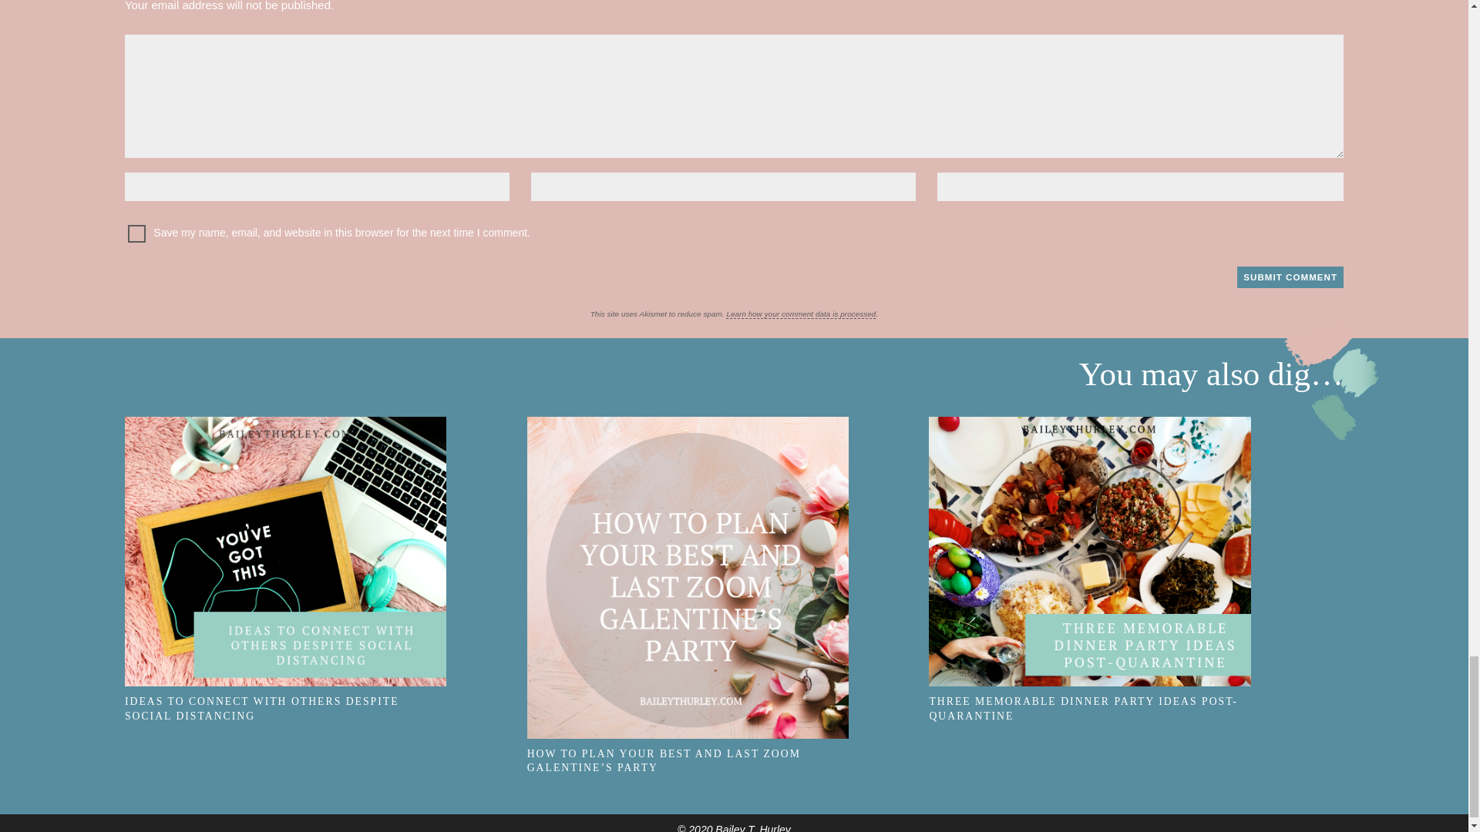 This screenshot has width=1480, height=832. Describe the element at coordinates (1090, 552) in the screenshot. I see `Three memorable dinner party ideas post-quarantine` at that location.